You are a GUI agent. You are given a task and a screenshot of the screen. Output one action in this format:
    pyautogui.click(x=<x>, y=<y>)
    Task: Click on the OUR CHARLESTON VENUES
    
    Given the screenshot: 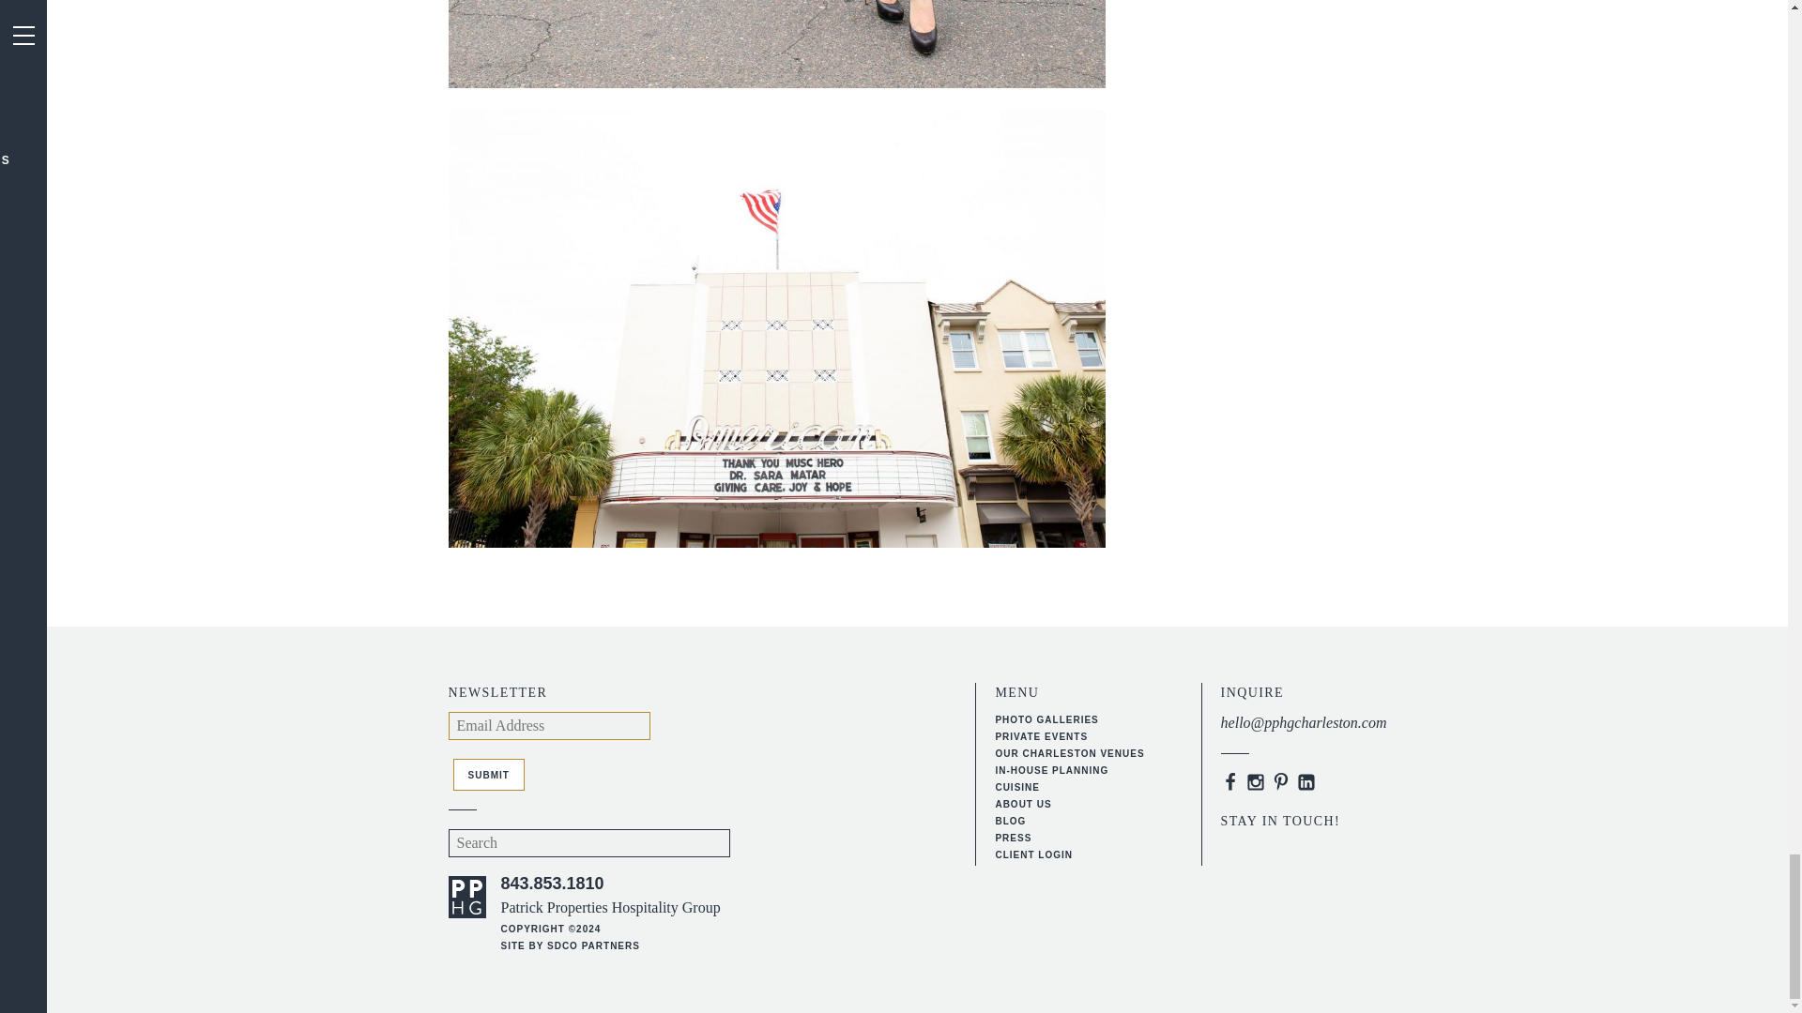 What is the action you would take?
    pyautogui.click(x=1069, y=753)
    